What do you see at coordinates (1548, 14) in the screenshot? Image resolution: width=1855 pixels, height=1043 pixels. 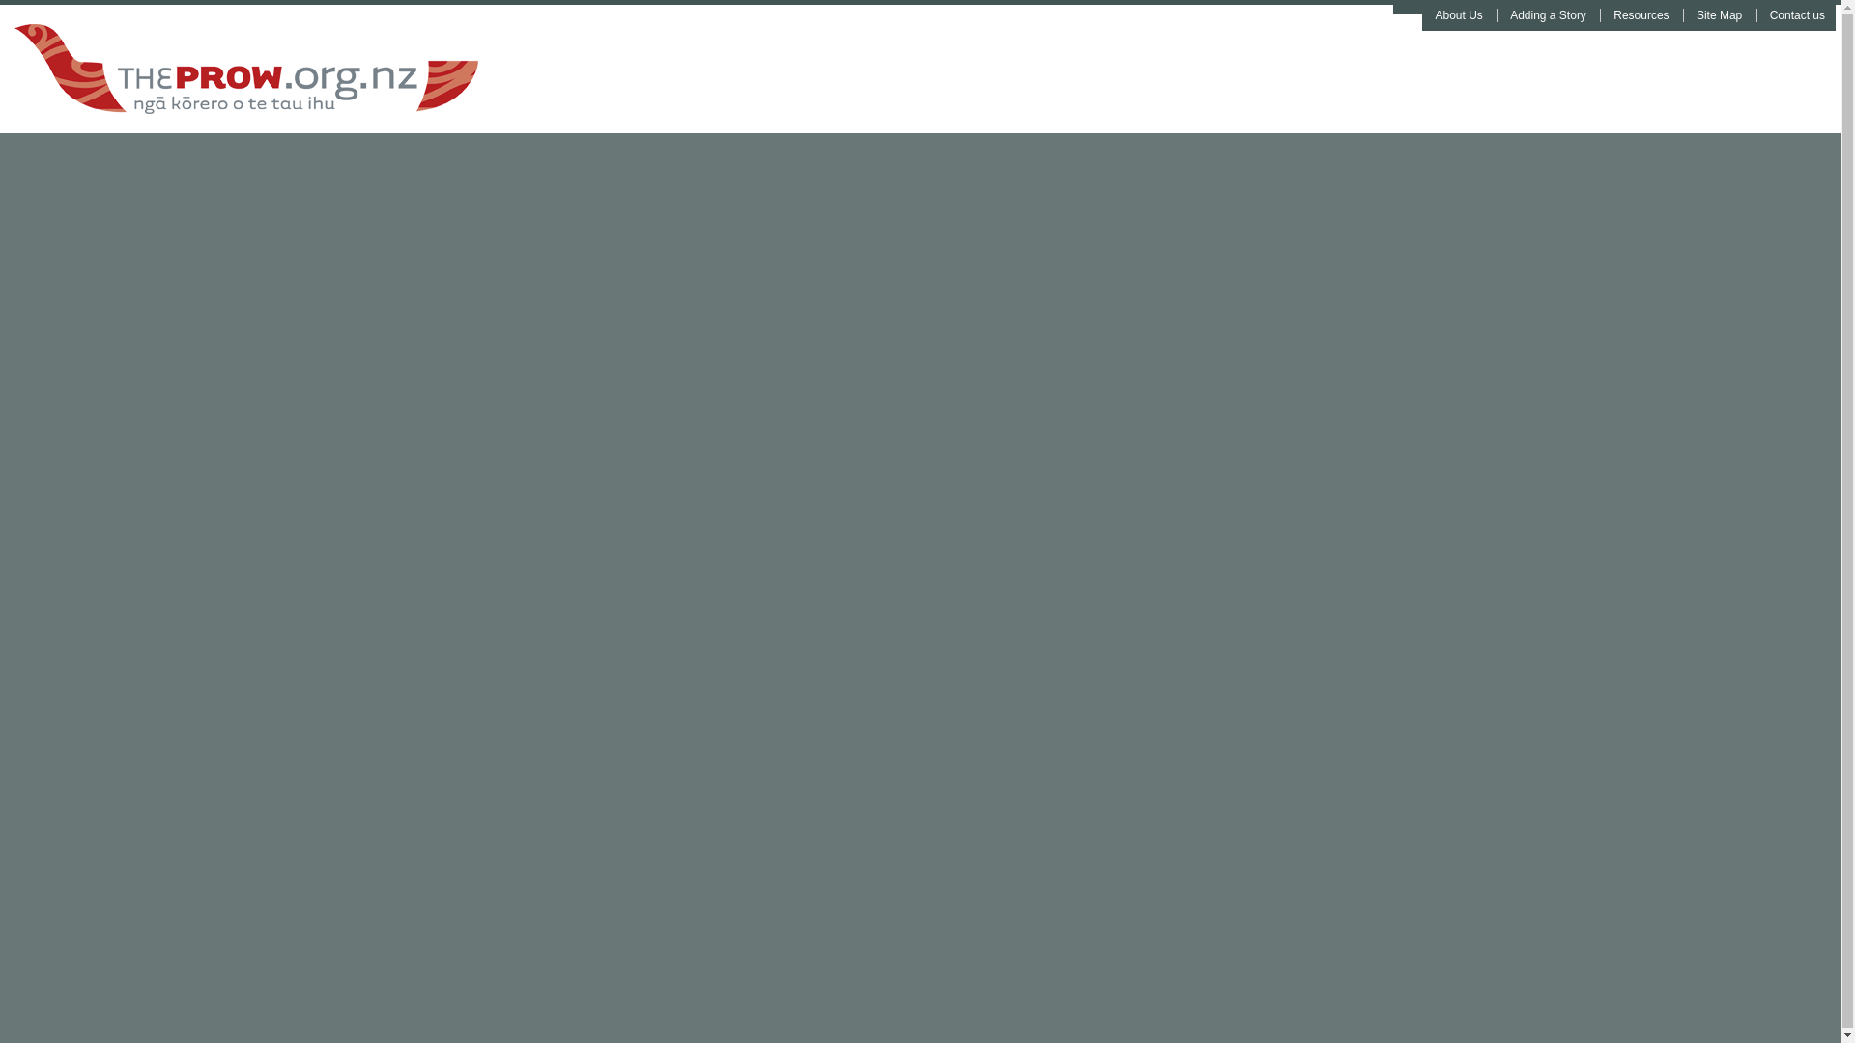 I see `Adding a Story` at bounding box center [1548, 14].